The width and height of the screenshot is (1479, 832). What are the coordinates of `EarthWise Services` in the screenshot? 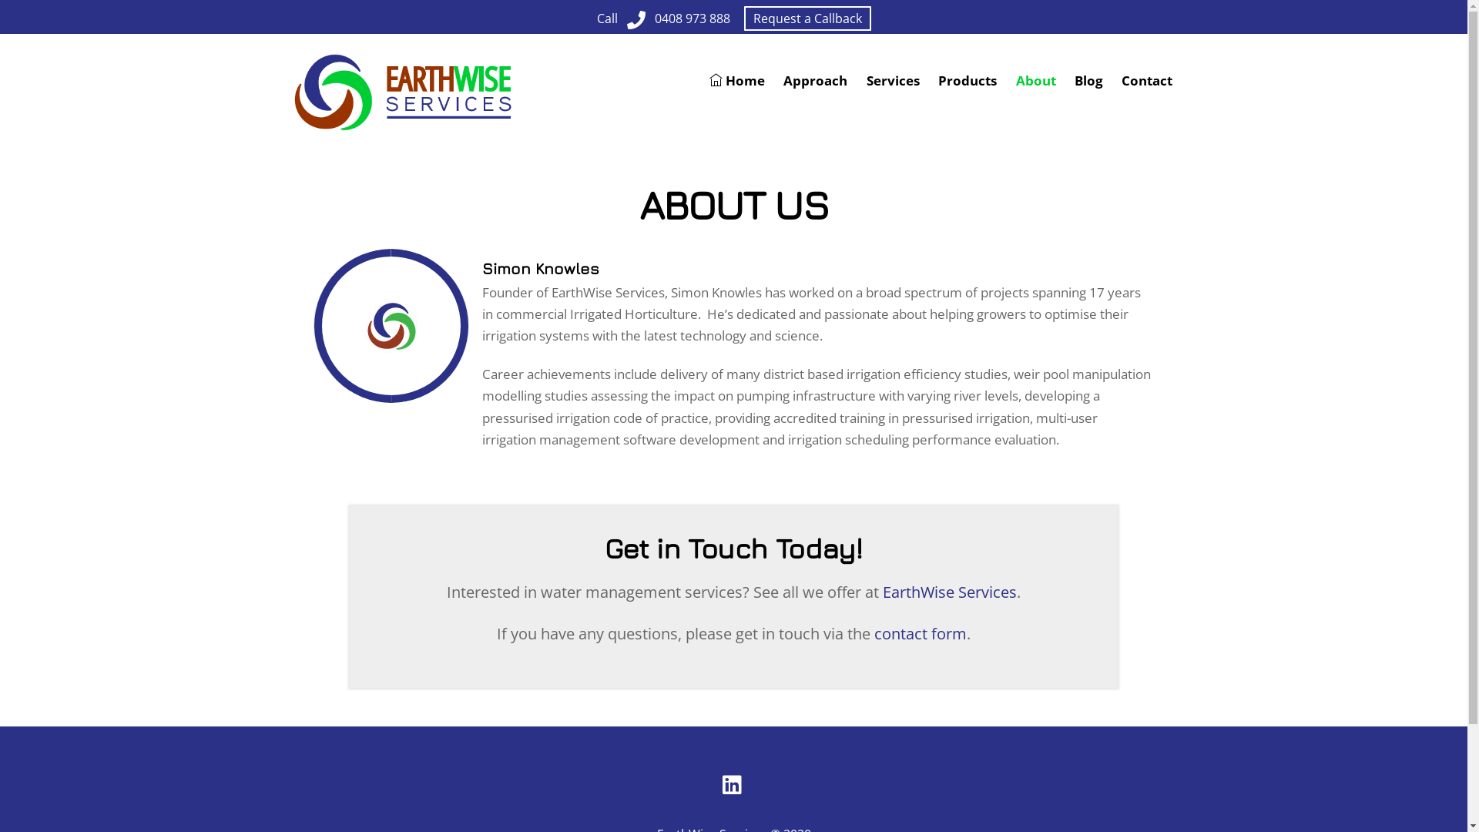 It's located at (950, 592).